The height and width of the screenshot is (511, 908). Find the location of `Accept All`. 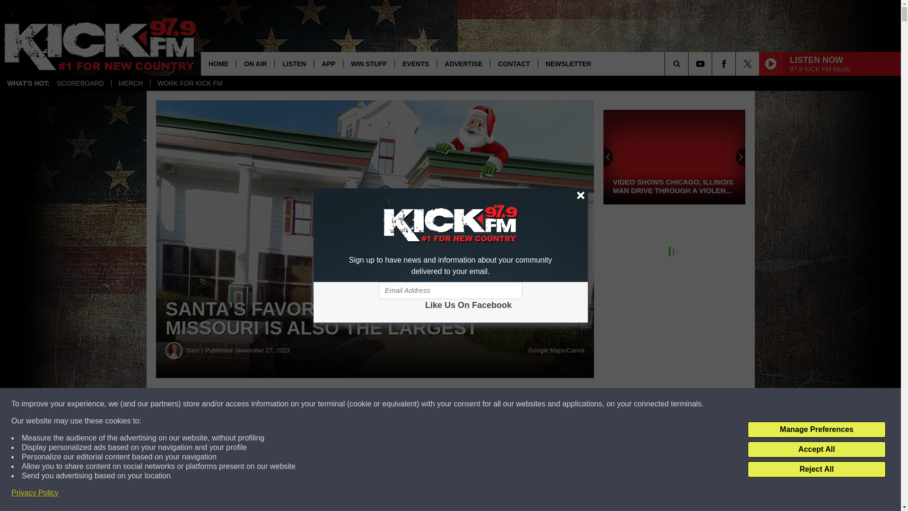

Accept All is located at coordinates (816, 449).